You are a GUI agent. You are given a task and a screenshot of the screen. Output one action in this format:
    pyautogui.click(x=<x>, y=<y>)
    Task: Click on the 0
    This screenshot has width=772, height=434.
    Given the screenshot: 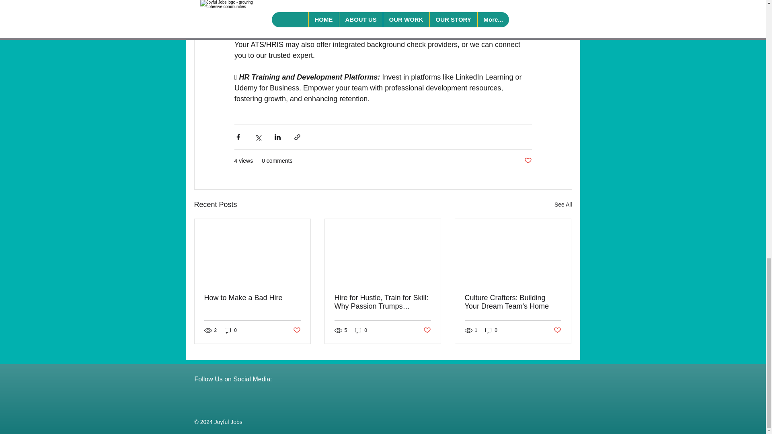 What is the action you would take?
    pyautogui.click(x=231, y=330)
    